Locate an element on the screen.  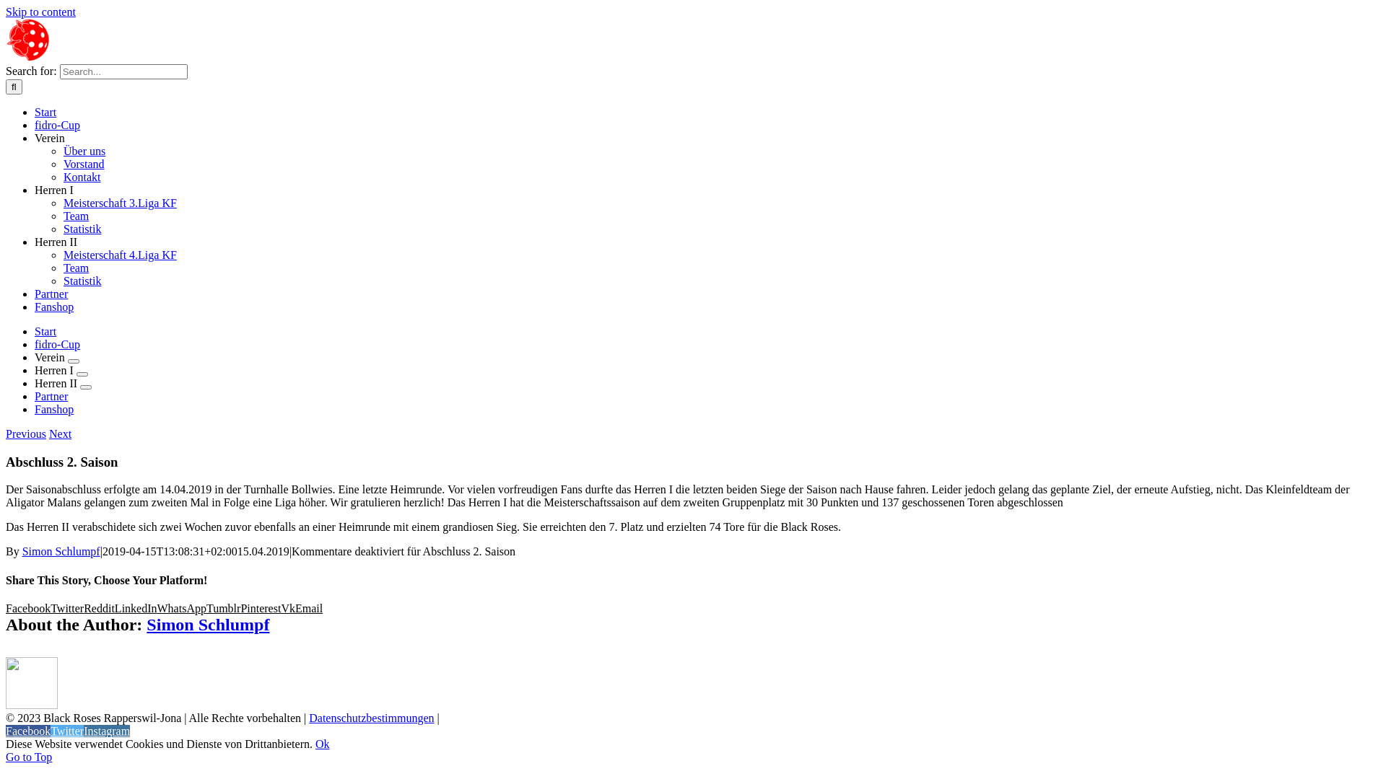
Instagram is located at coordinates (107, 731).